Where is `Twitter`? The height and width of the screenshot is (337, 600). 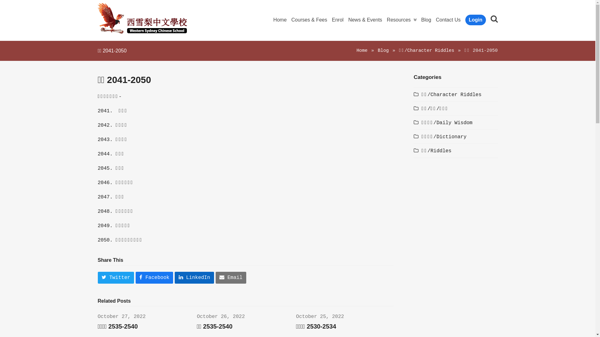 Twitter is located at coordinates (116, 278).